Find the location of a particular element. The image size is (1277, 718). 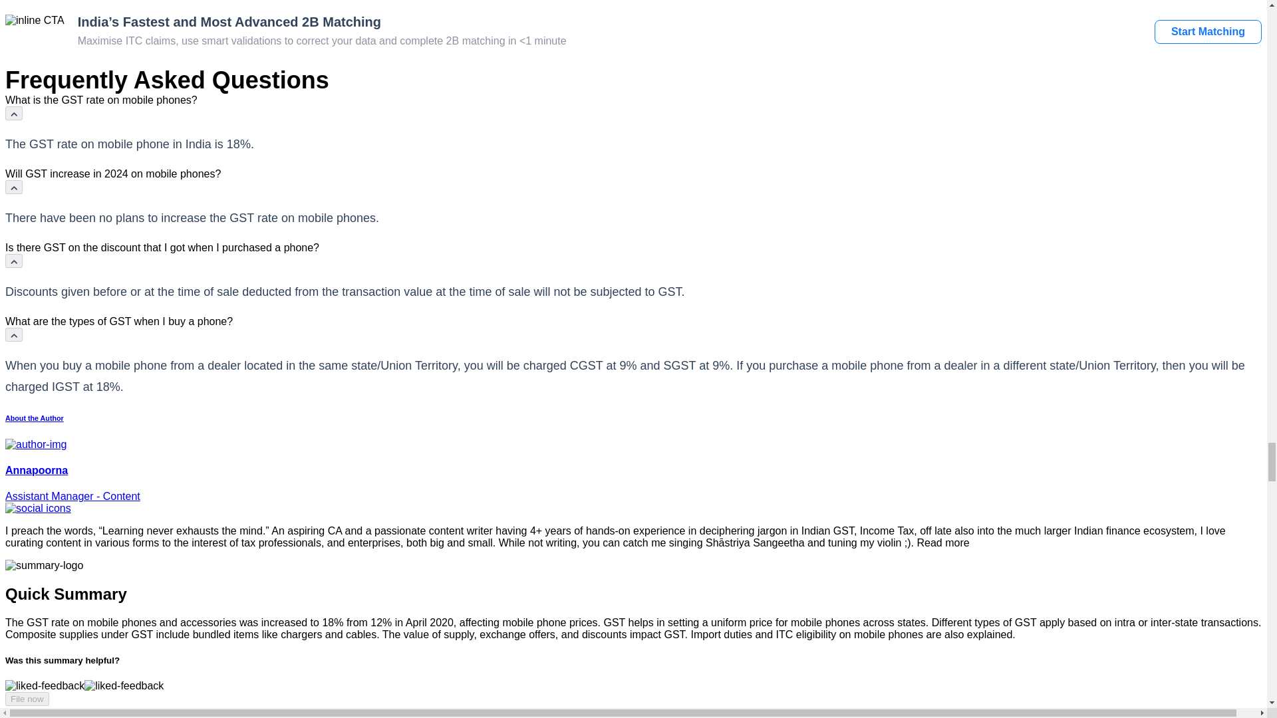

dislike is located at coordinates (124, 686).